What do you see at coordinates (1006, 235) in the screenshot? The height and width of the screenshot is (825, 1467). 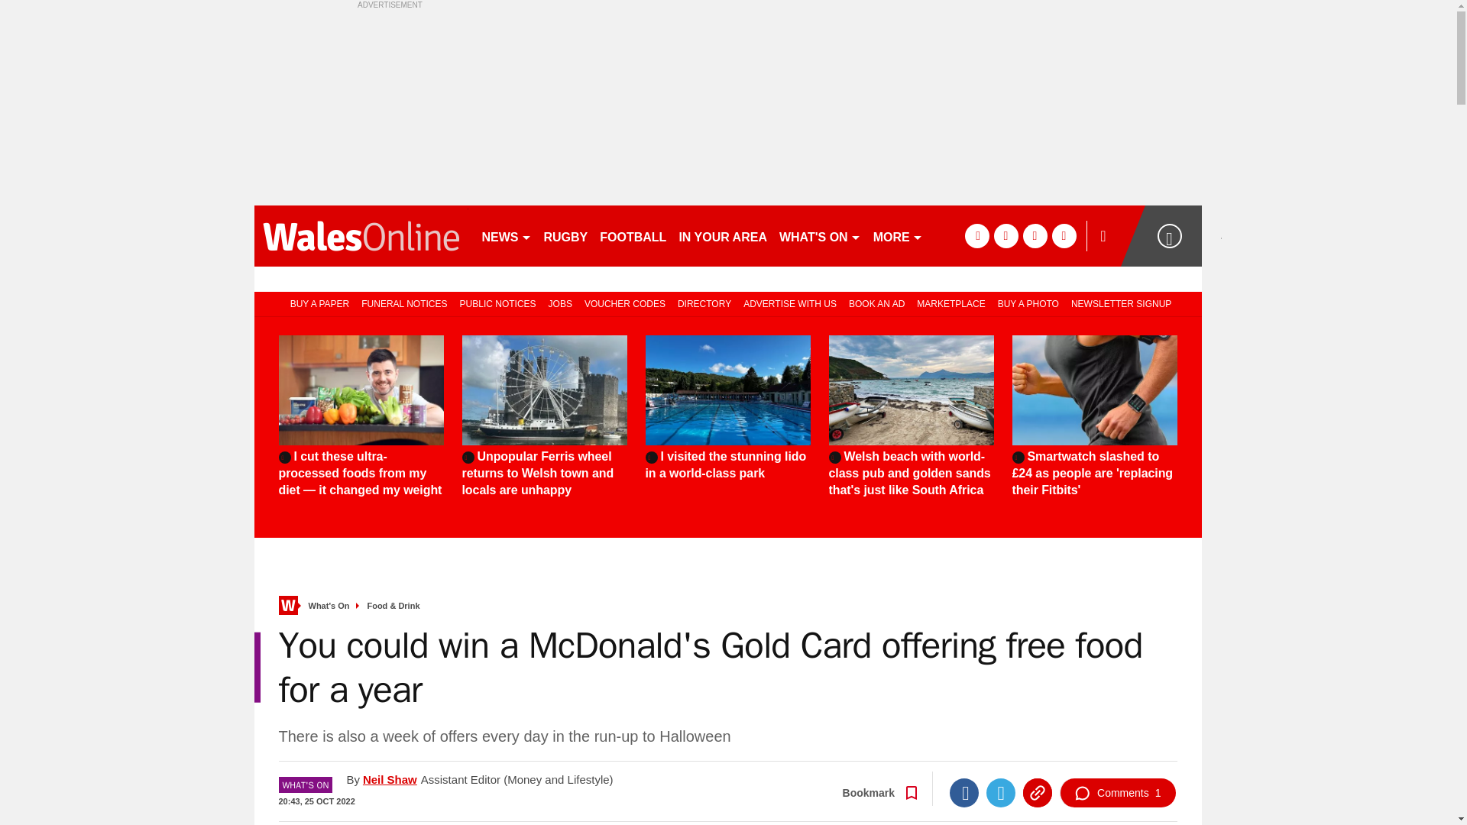 I see `twitter` at bounding box center [1006, 235].